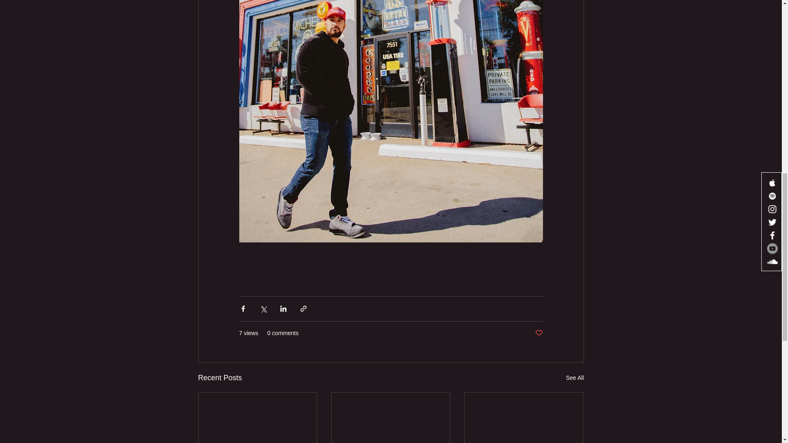 This screenshot has width=788, height=443. Describe the element at coordinates (538, 333) in the screenshot. I see `Post not marked as liked` at that location.